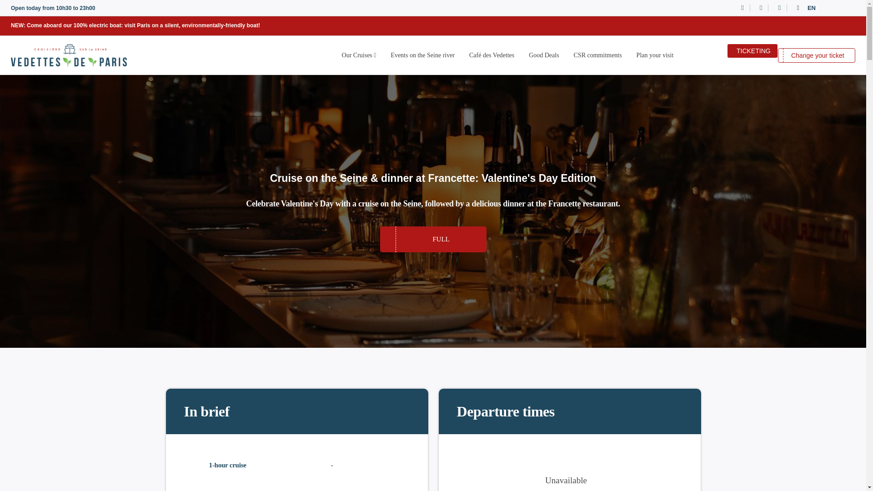 The height and width of the screenshot is (491, 873). What do you see at coordinates (598, 55) in the screenshot?
I see `CSR commitments` at bounding box center [598, 55].